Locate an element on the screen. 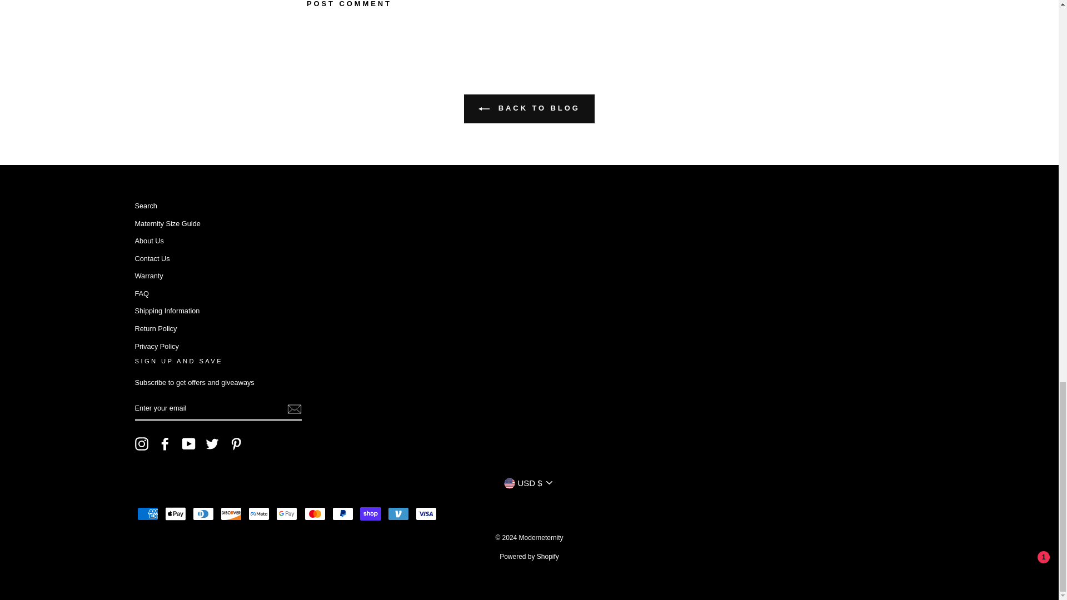  American Express is located at coordinates (147, 513).